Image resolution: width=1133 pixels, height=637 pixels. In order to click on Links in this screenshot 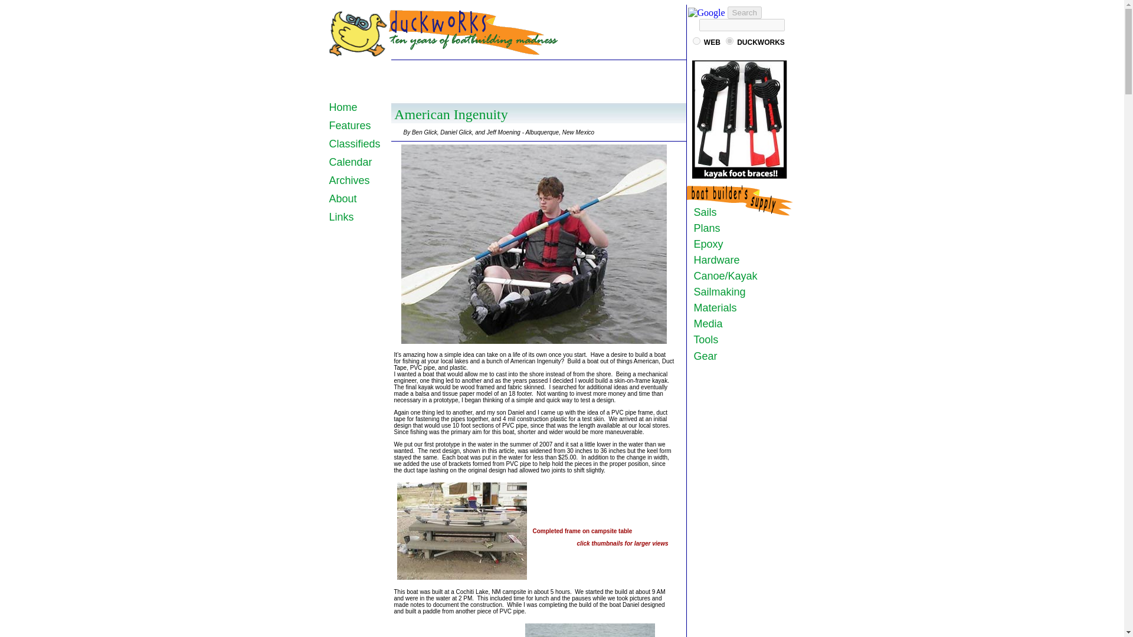, I will do `click(341, 217)`.